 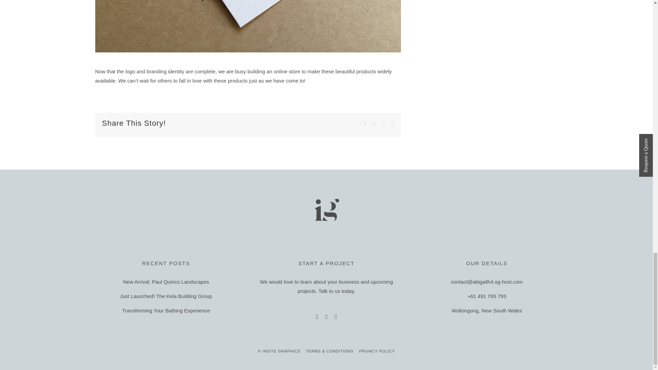 I want to click on Insite Graphics, so click(x=326, y=210).